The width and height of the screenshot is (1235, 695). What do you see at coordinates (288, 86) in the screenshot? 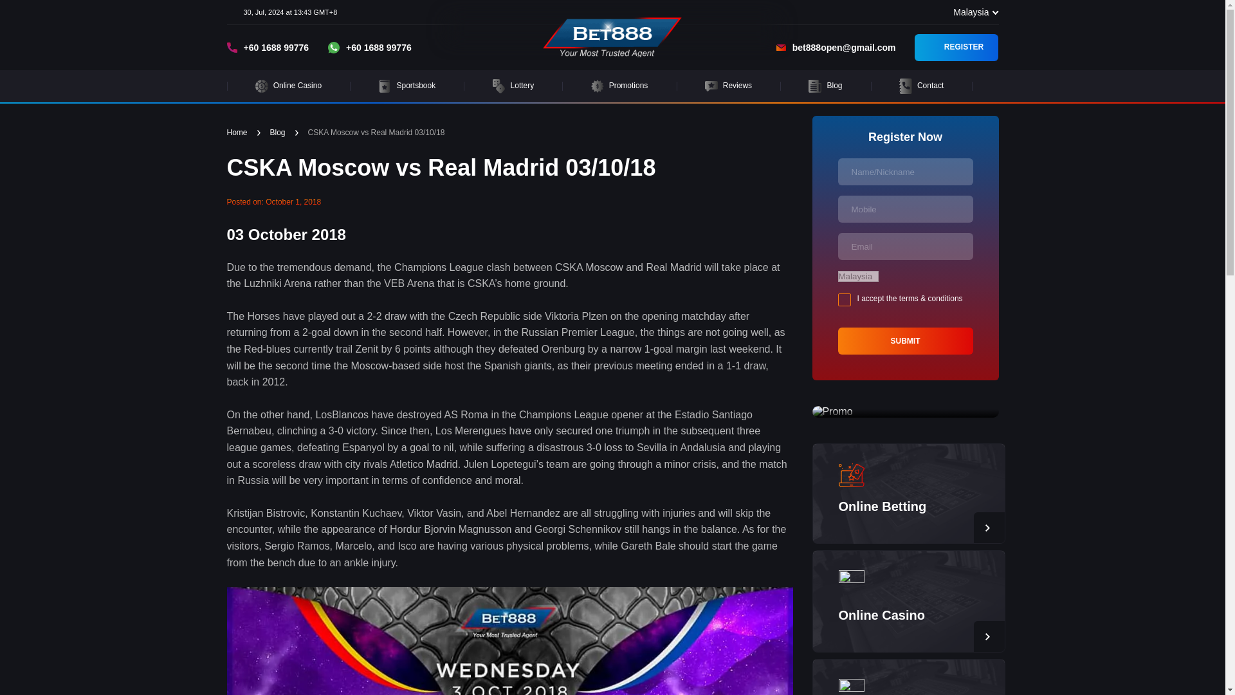
I see `Online Casino` at bounding box center [288, 86].